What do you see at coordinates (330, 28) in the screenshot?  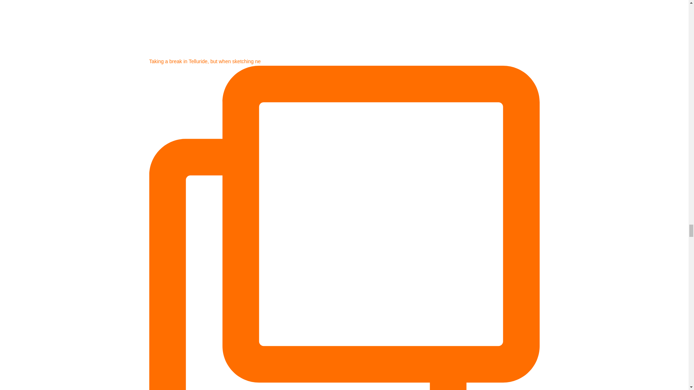 I see `On the boards: a new custom Georgia Farm House!` at bounding box center [330, 28].